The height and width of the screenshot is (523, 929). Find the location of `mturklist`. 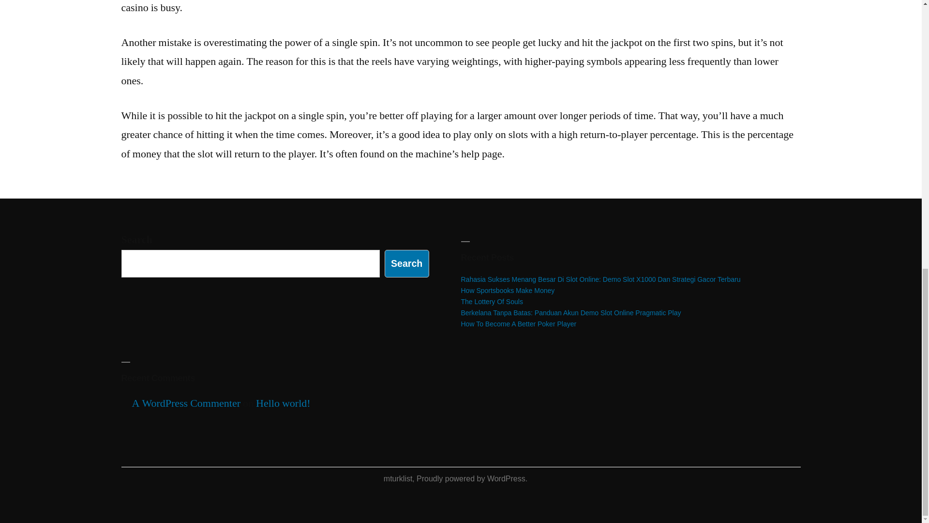

mturklist is located at coordinates (398, 478).